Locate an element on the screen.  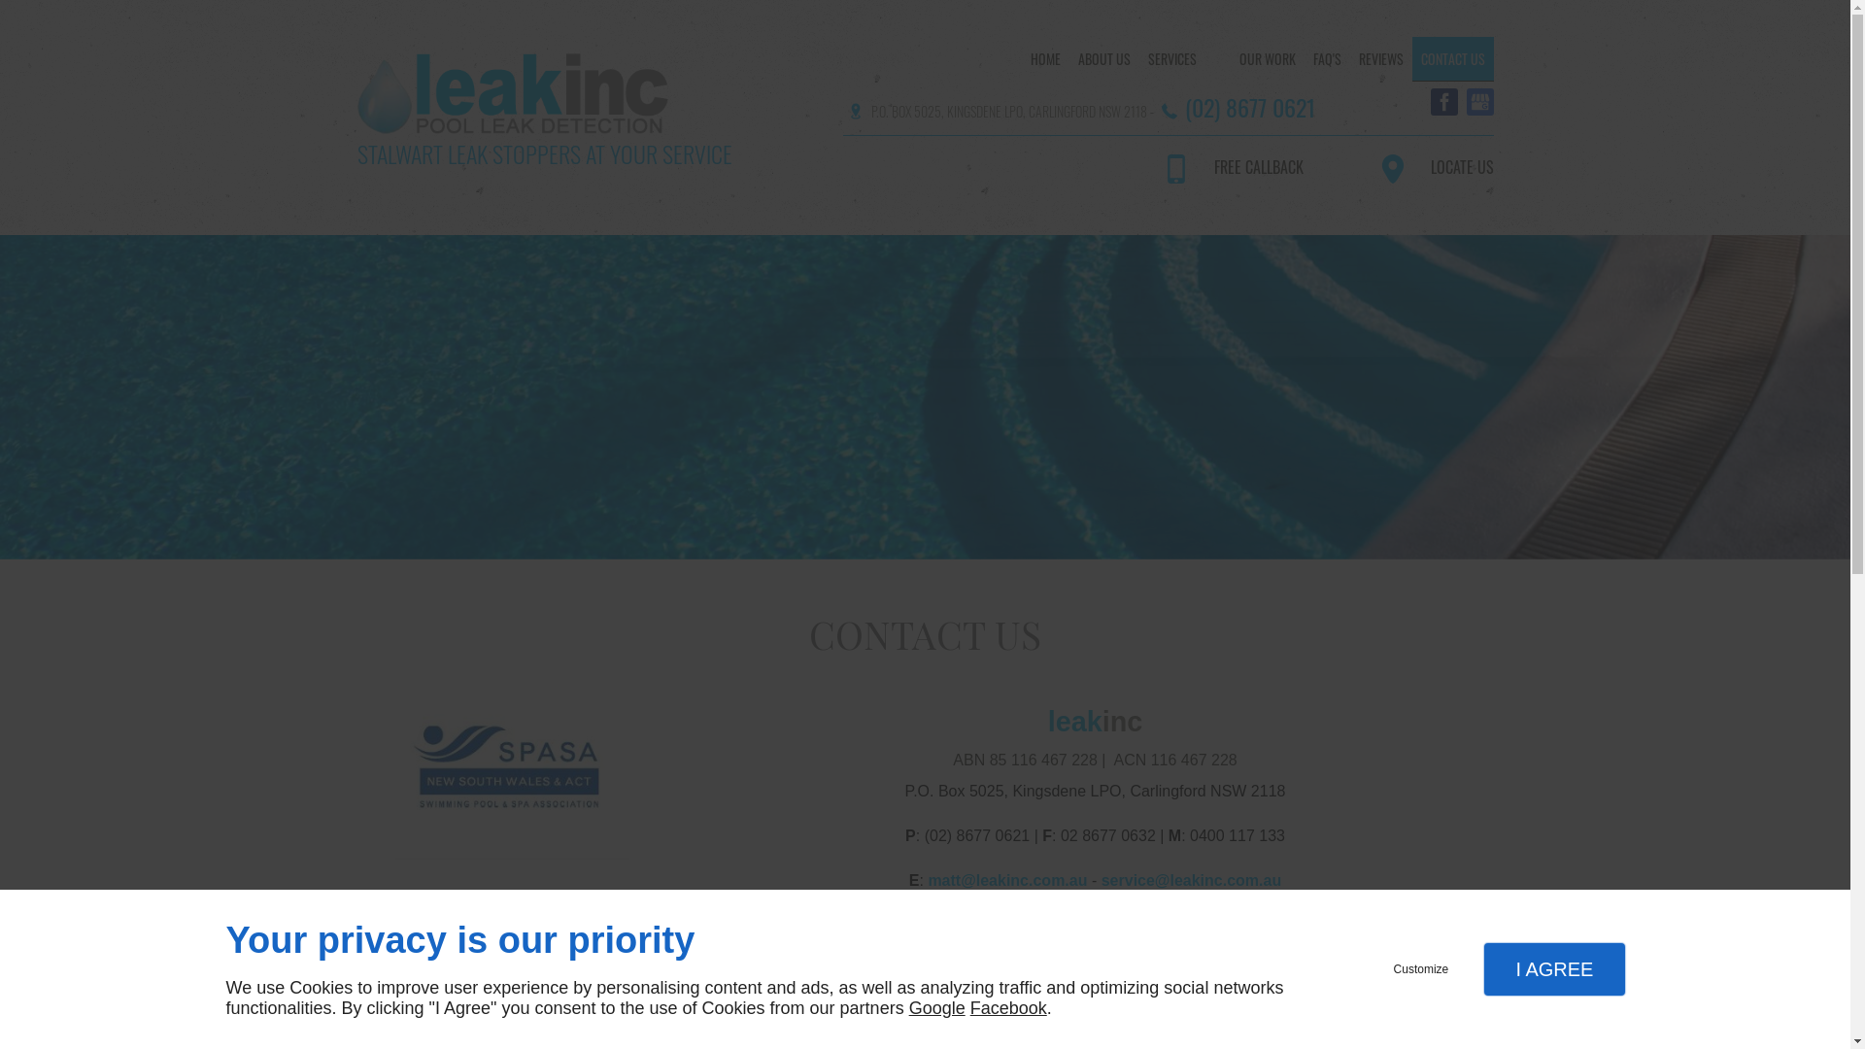
REVIEWS is located at coordinates (1381, 58).